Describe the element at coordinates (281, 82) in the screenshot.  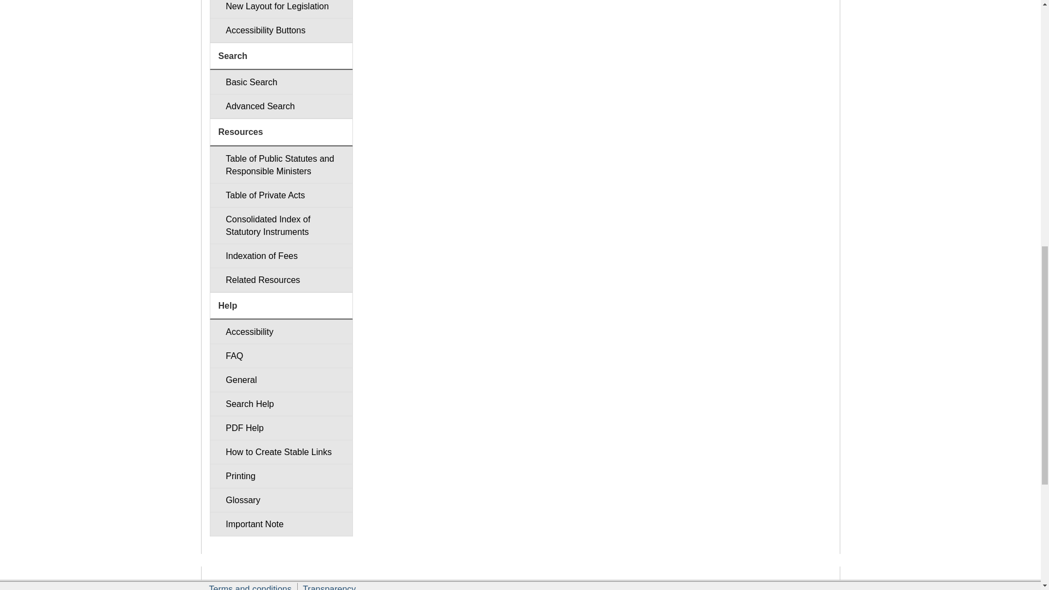
I see `Search - Justice Laws Website` at that location.